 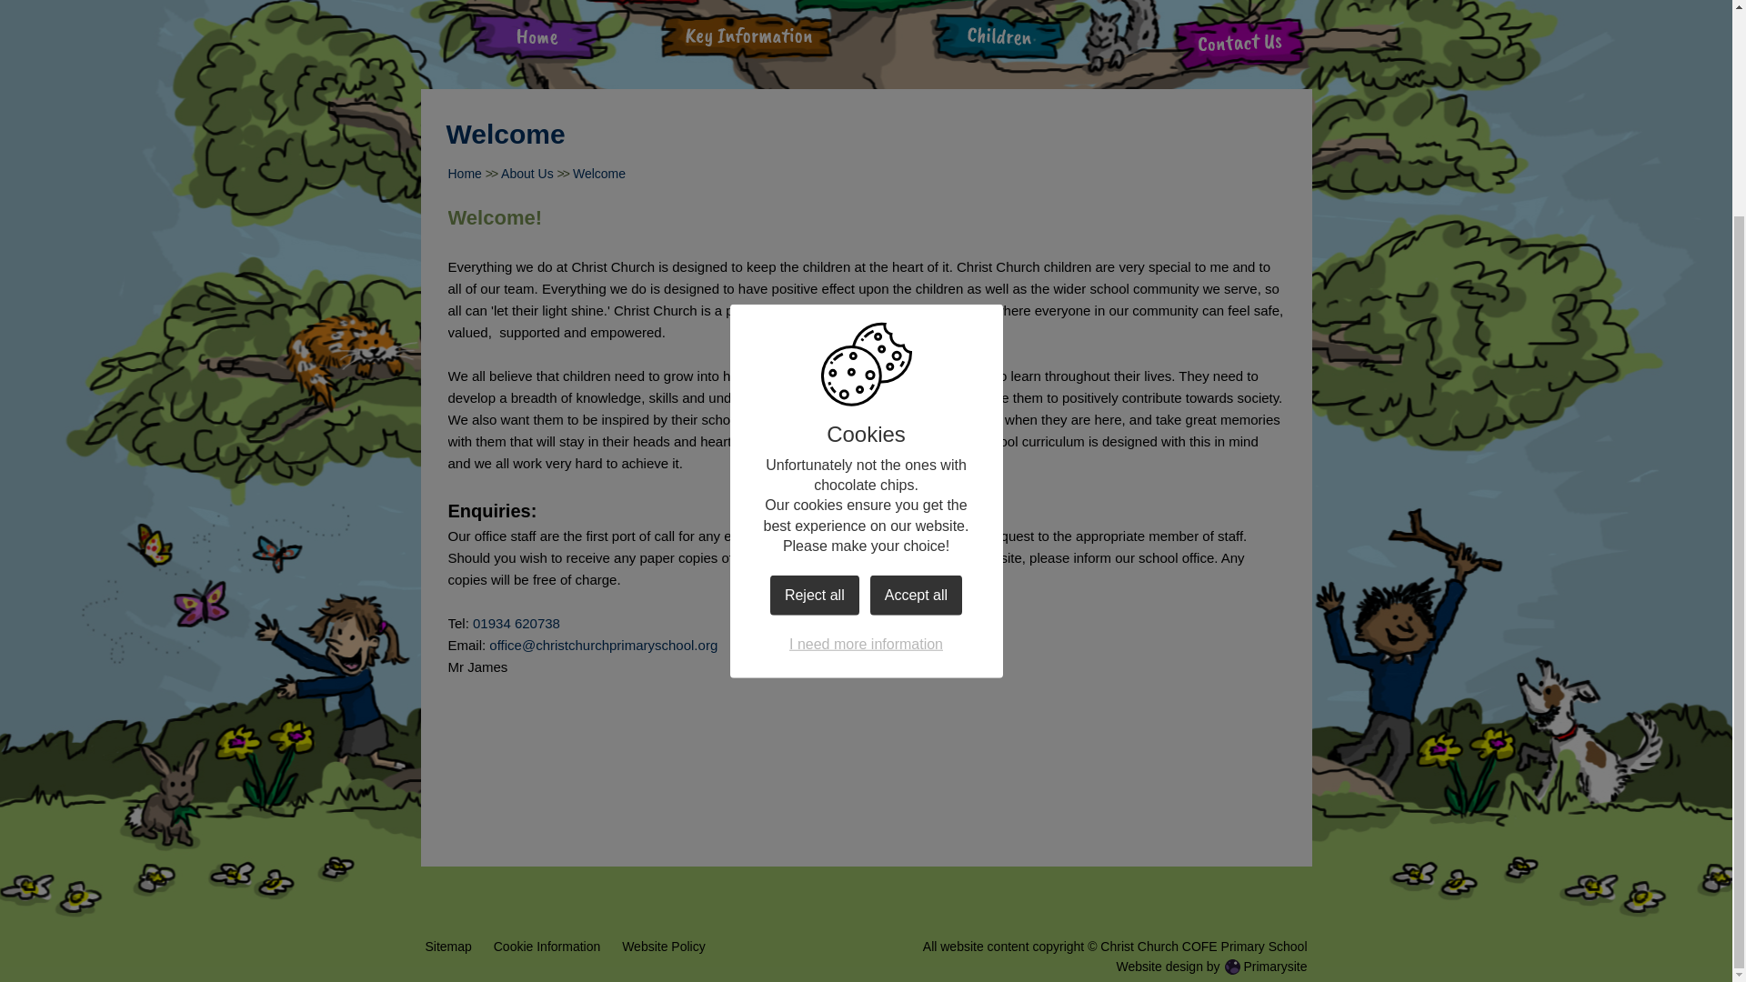 What do you see at coordinates (536, 43) in the screenshot?
I see `Home` at bounding box center [536, 43].